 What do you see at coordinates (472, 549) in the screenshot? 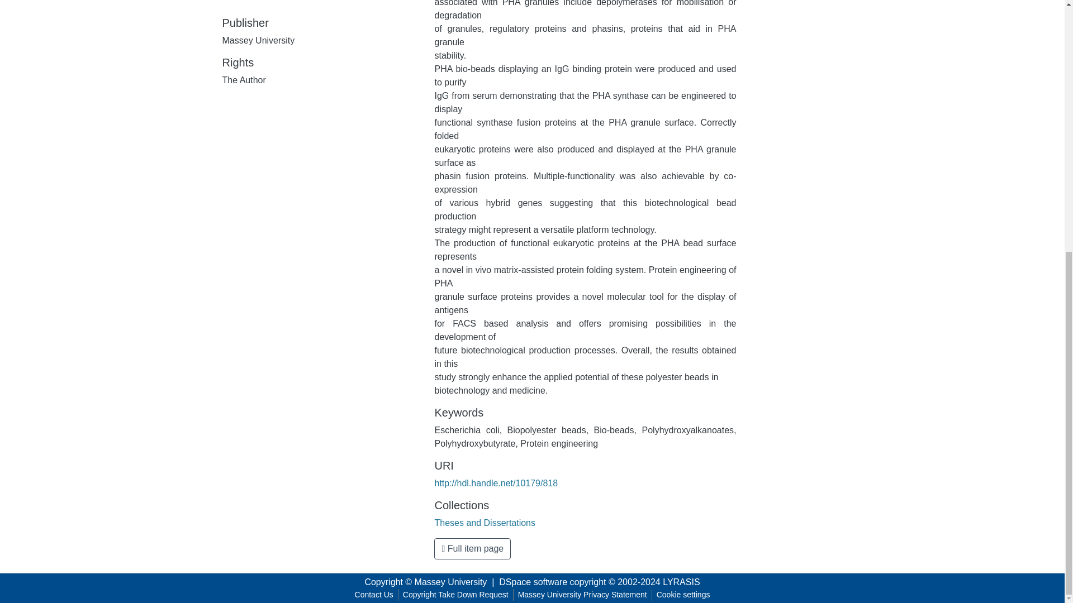
I see `Full item page` at bounding box center [472, 549].